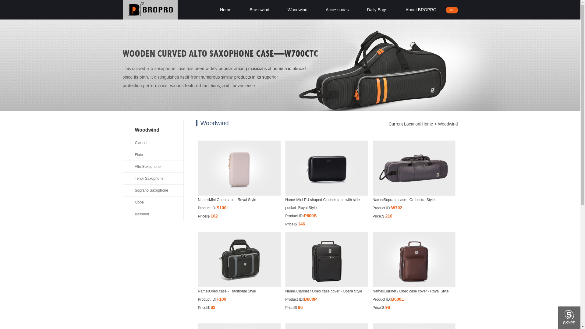  What do you see at coordinates (377, 10) in the screenshot?
I see `Daily Bags` at bounding box center [377, 10].